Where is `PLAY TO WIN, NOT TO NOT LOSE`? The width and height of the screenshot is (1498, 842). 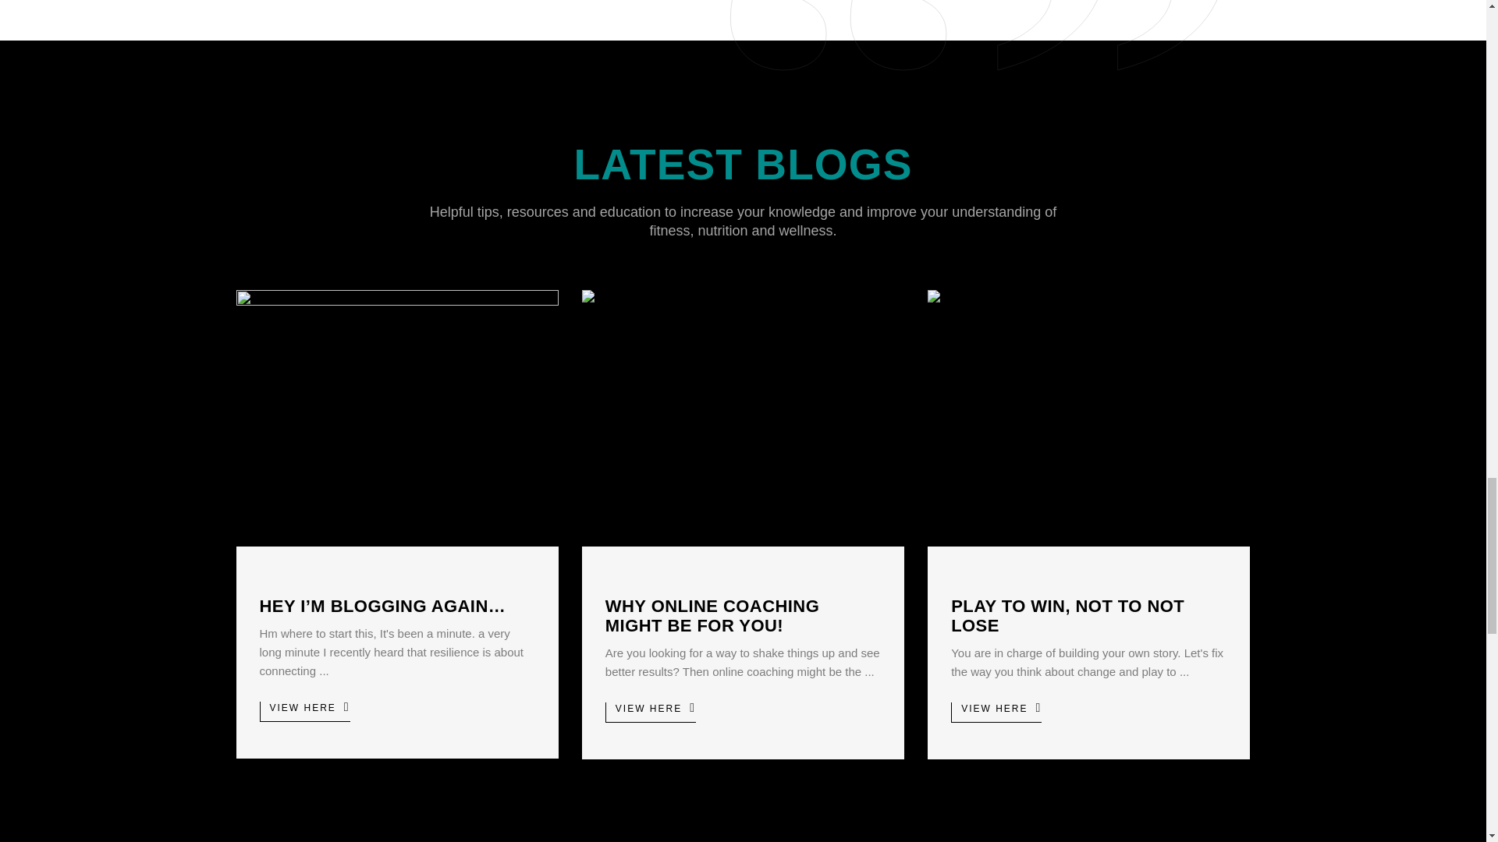
PLAY TO WIN, NOT TO NOT LOSE is located at coordinates (1067, 616).